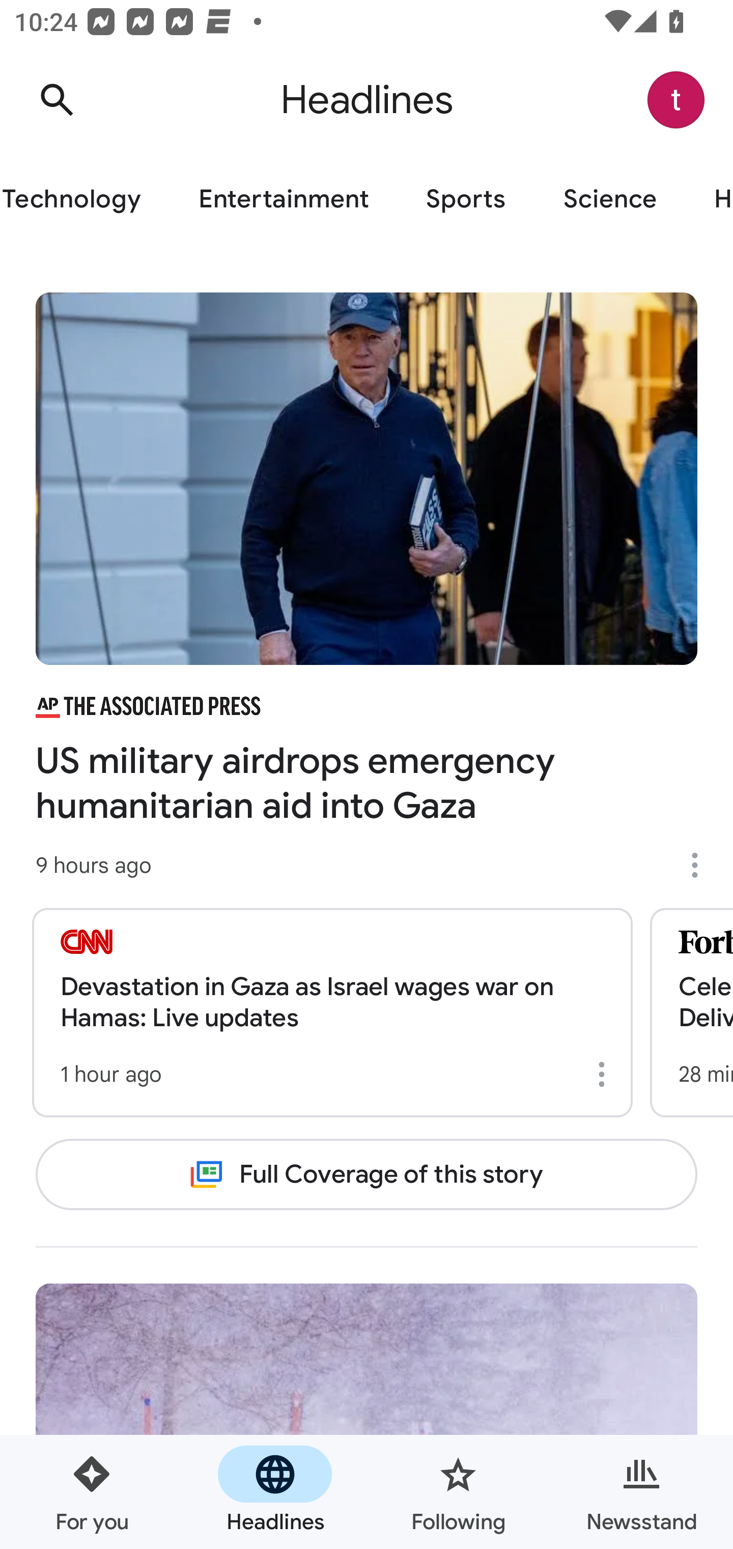  Describe the element at coordinates (283, 200) in the screenshot. I see `Entertainment` at that location.